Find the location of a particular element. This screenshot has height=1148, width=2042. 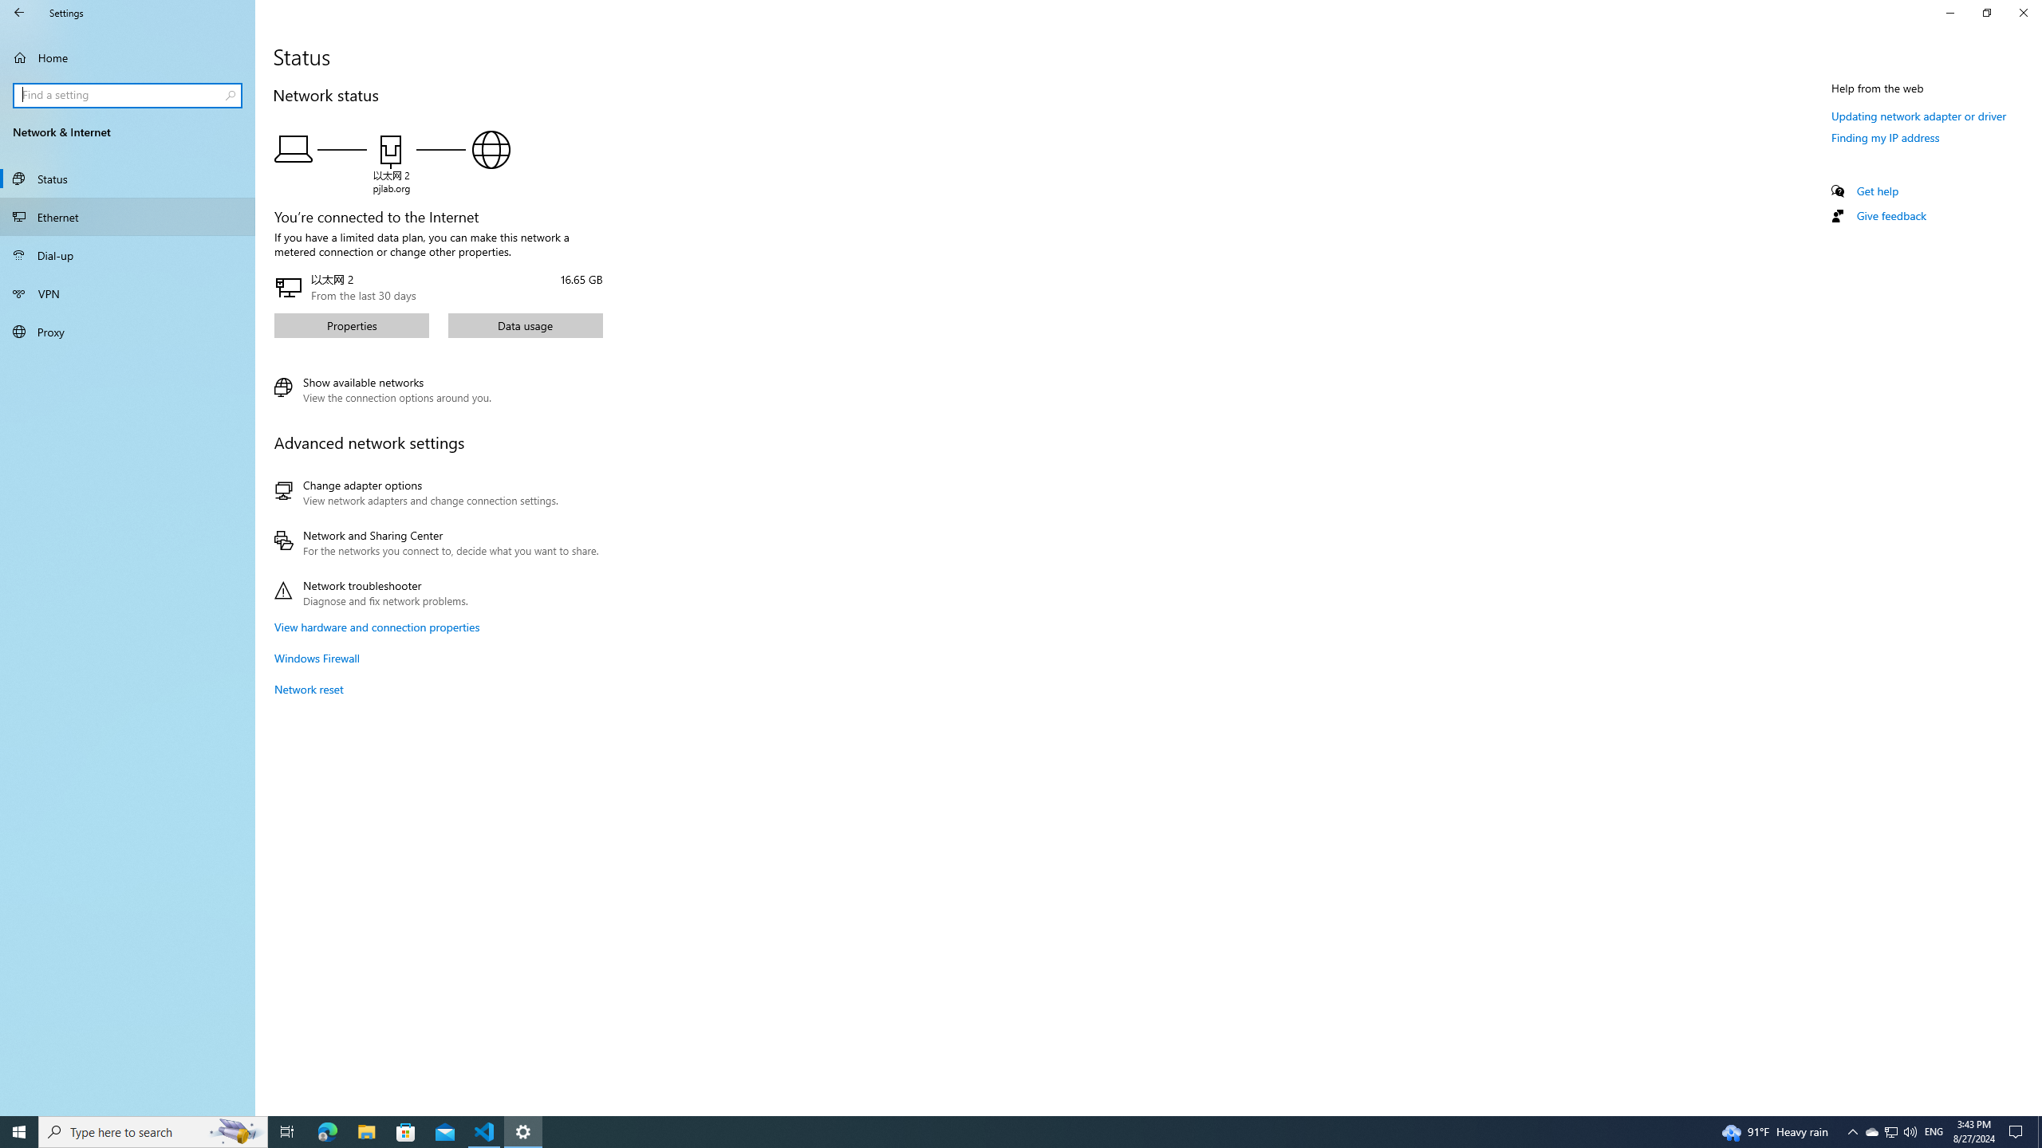

Proxy is located at coordinates (128, 332).